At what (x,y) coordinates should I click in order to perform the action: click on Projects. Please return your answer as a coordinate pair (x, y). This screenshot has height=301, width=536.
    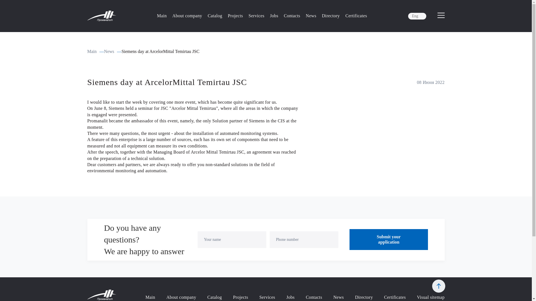
    Looking at the image, I should click on (235, 16).